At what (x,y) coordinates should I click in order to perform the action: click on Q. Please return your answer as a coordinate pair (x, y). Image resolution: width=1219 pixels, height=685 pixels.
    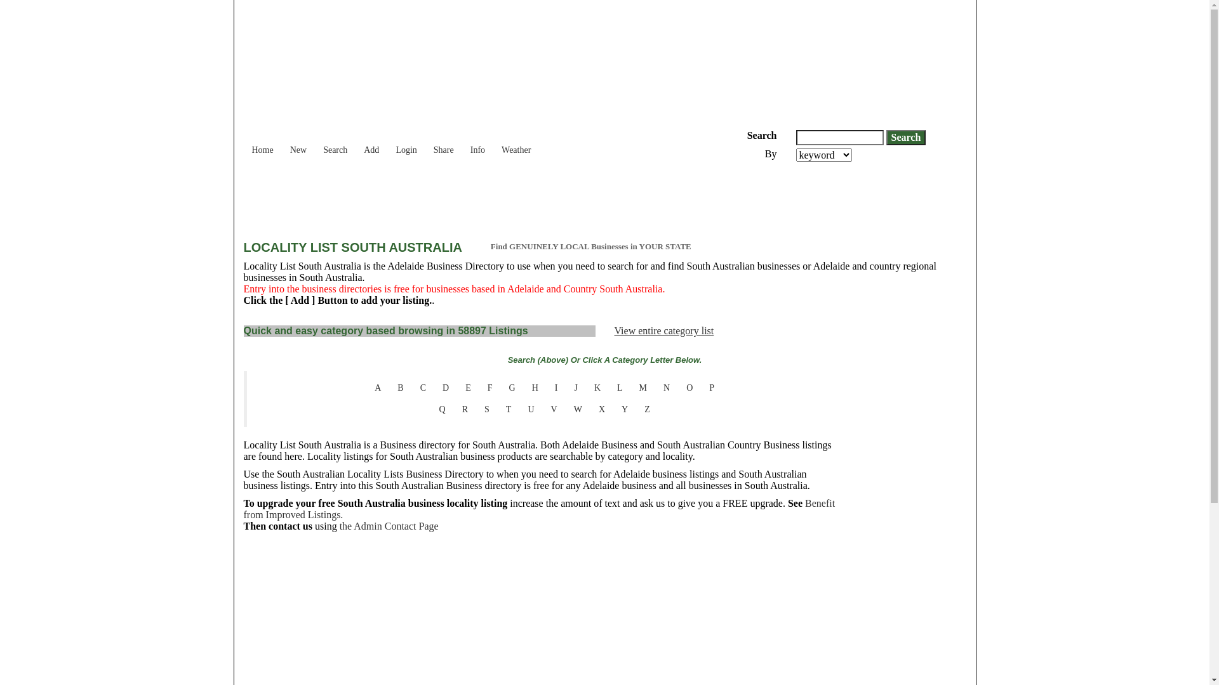
    Looking at the image, I should click on (443, 410).